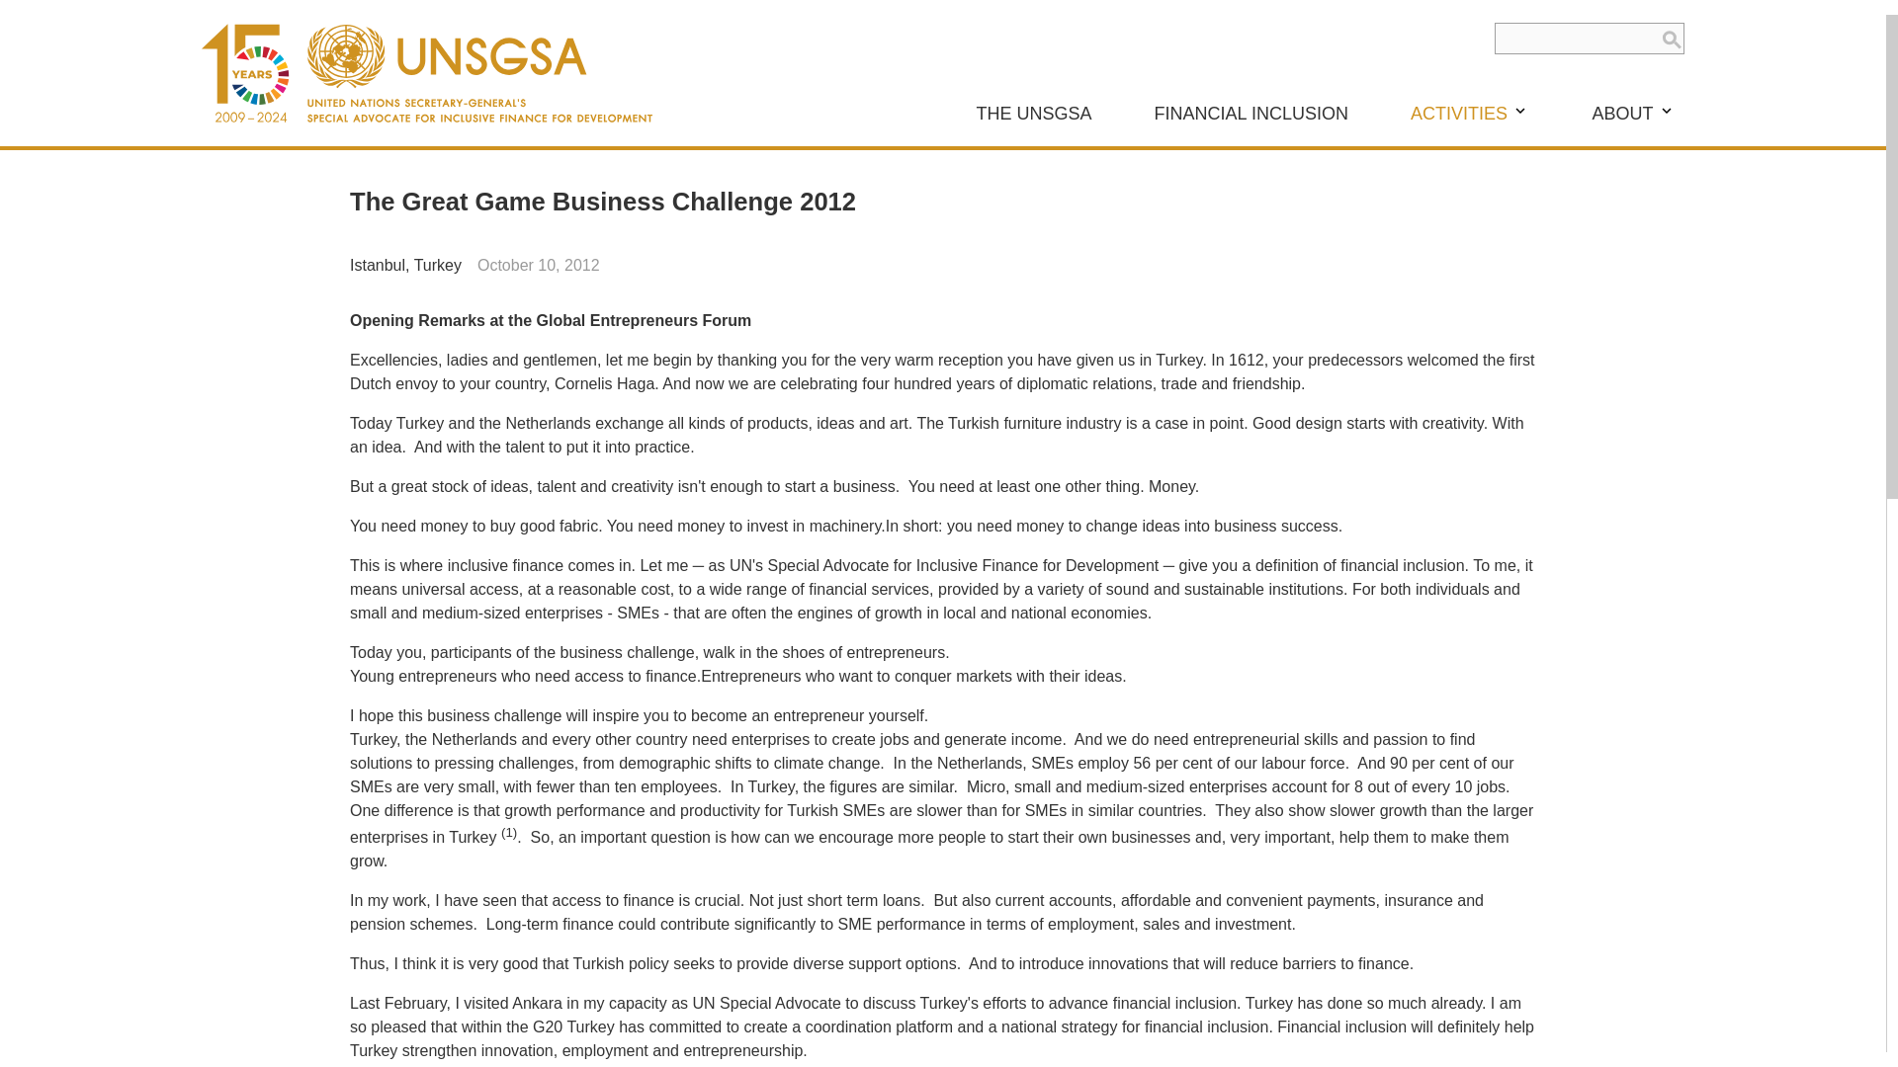 The image size is (1898, 1067). Describe the element at coordinates (1455, 265) in the screenshot. I see `Share to Facebook` at that location.